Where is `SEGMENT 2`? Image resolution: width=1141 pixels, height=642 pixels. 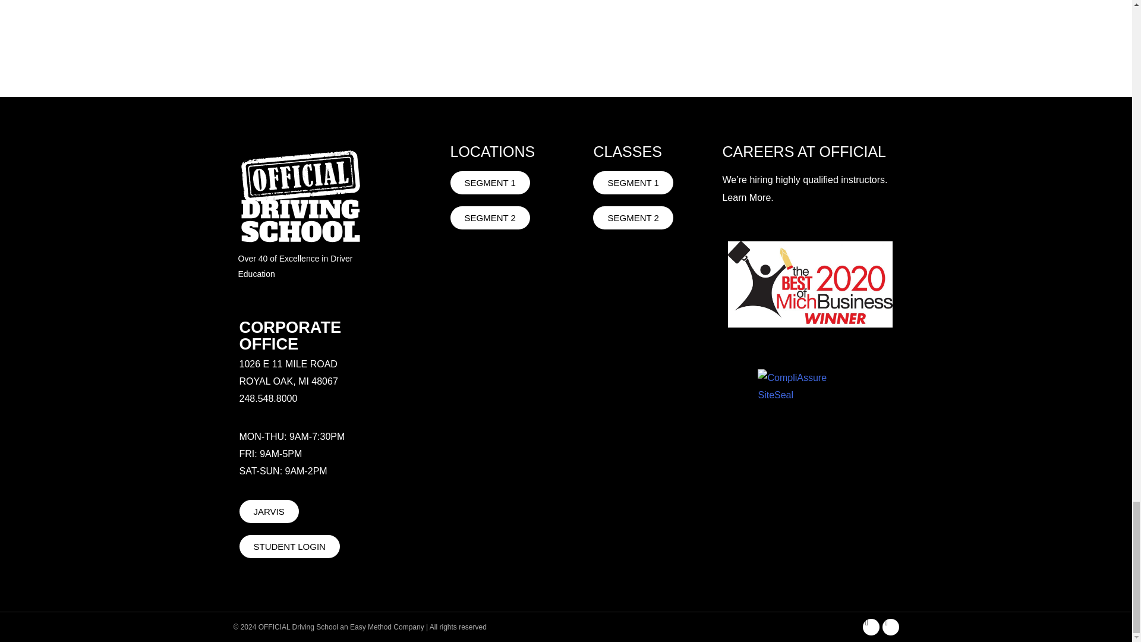 SEGMENT 2 is located at coordinates (633, 218).